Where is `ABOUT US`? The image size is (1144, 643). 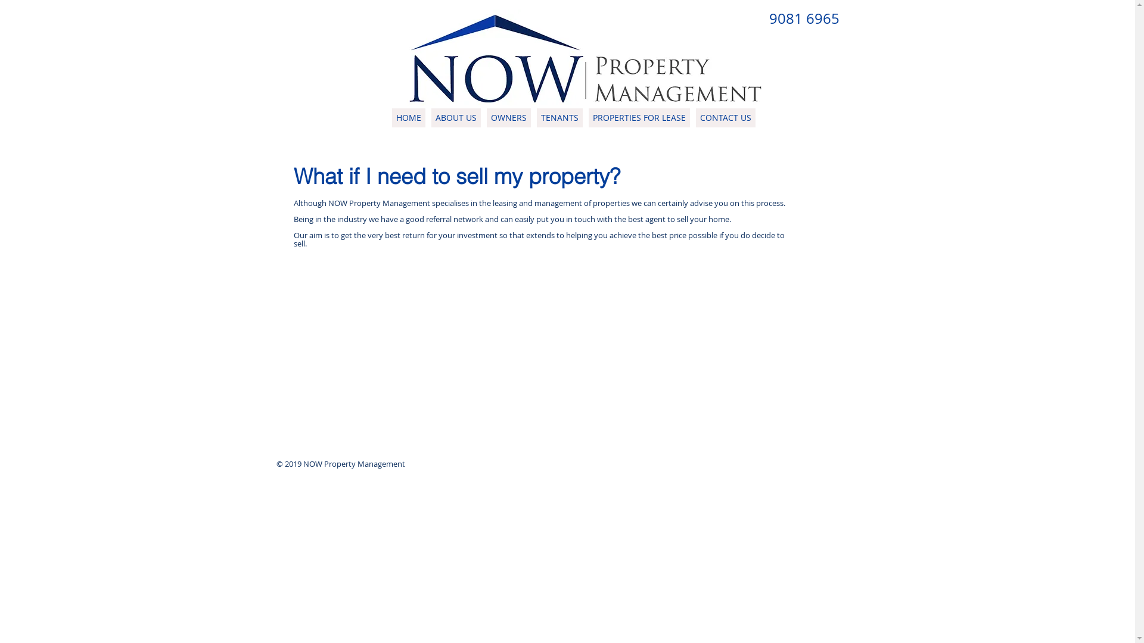 ABOUT US is located at coordinates (456, 118).